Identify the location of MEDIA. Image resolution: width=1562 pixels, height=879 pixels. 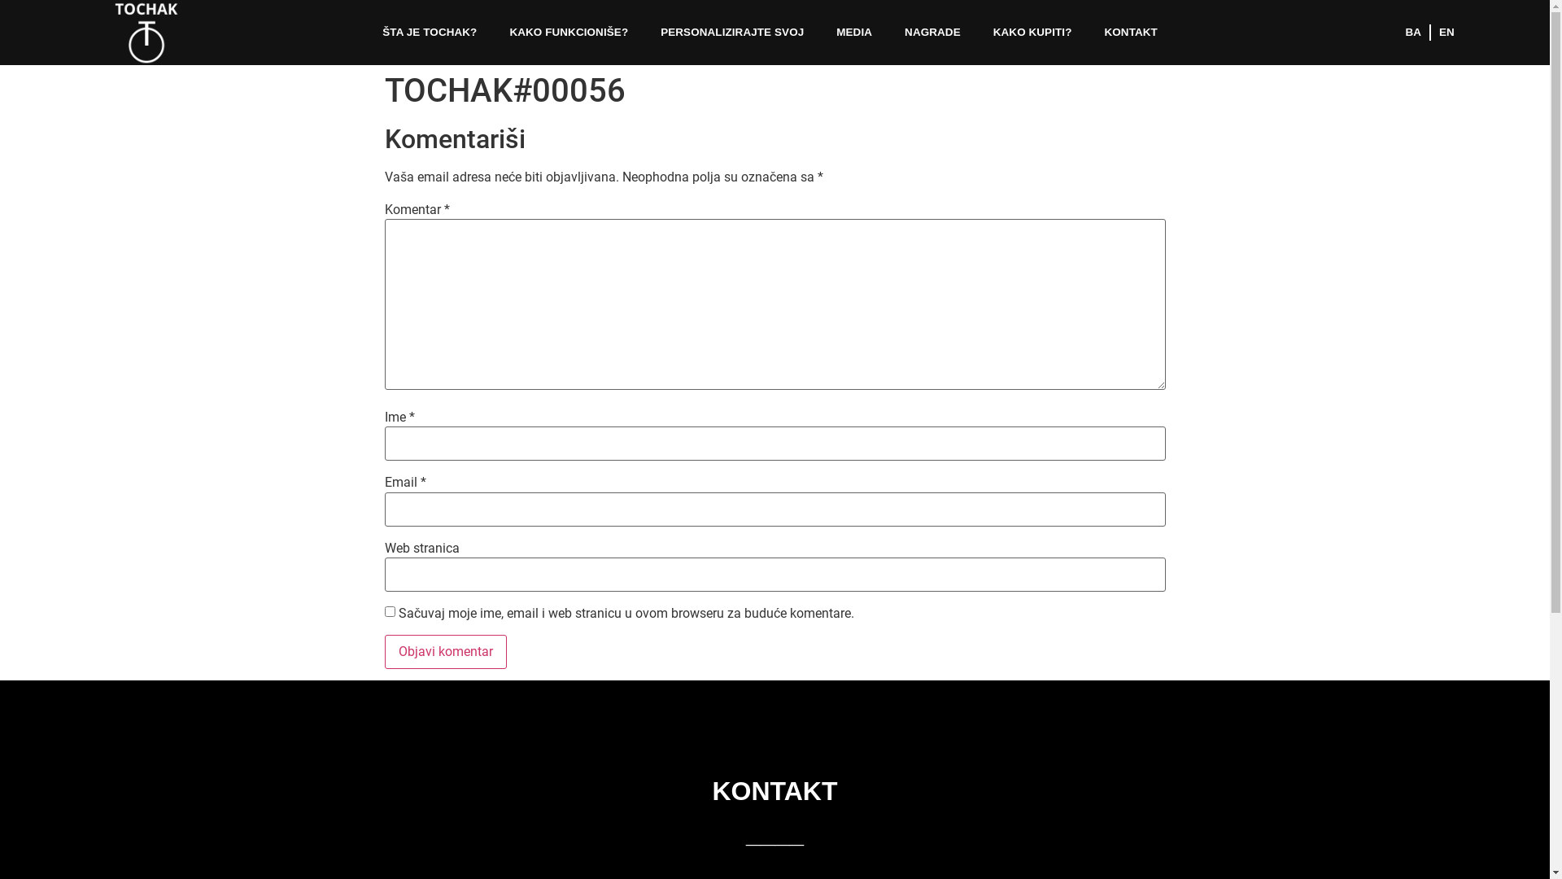
(854, 33).